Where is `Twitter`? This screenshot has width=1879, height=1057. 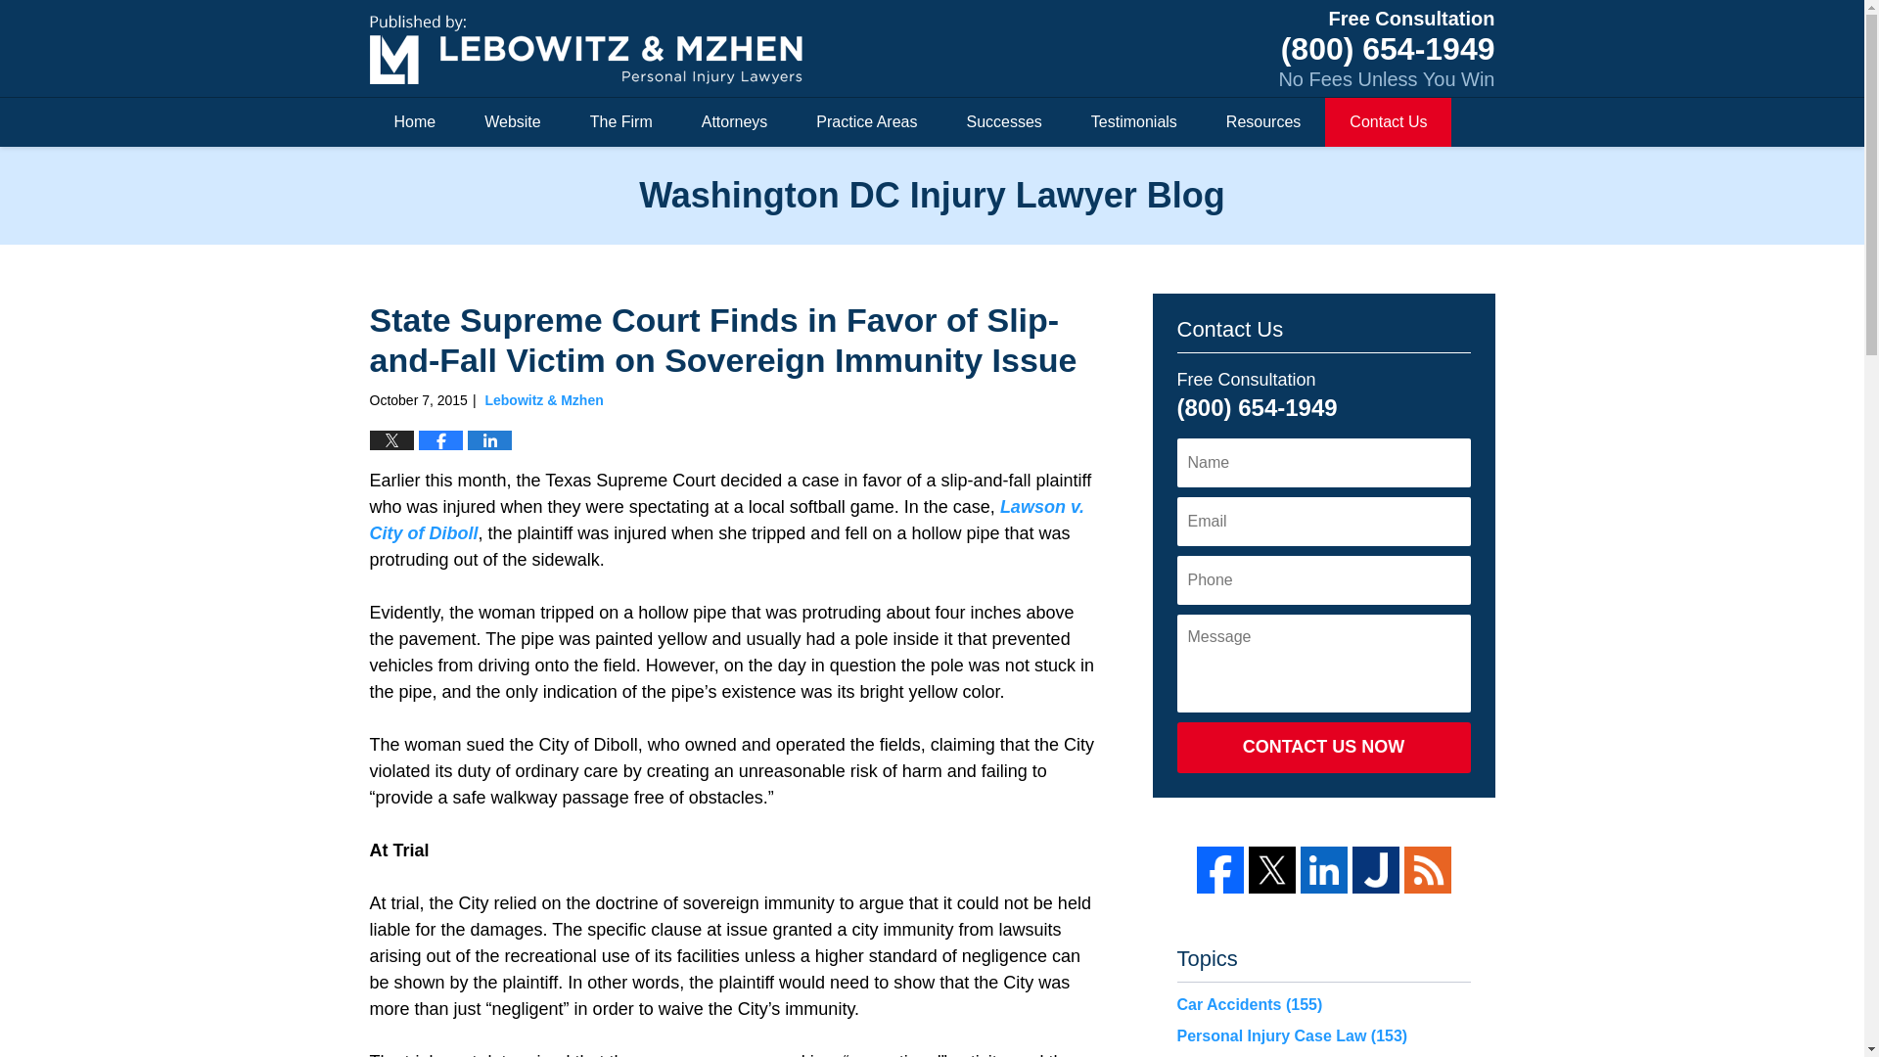 Twitter is located at coordinates (1272, 869).